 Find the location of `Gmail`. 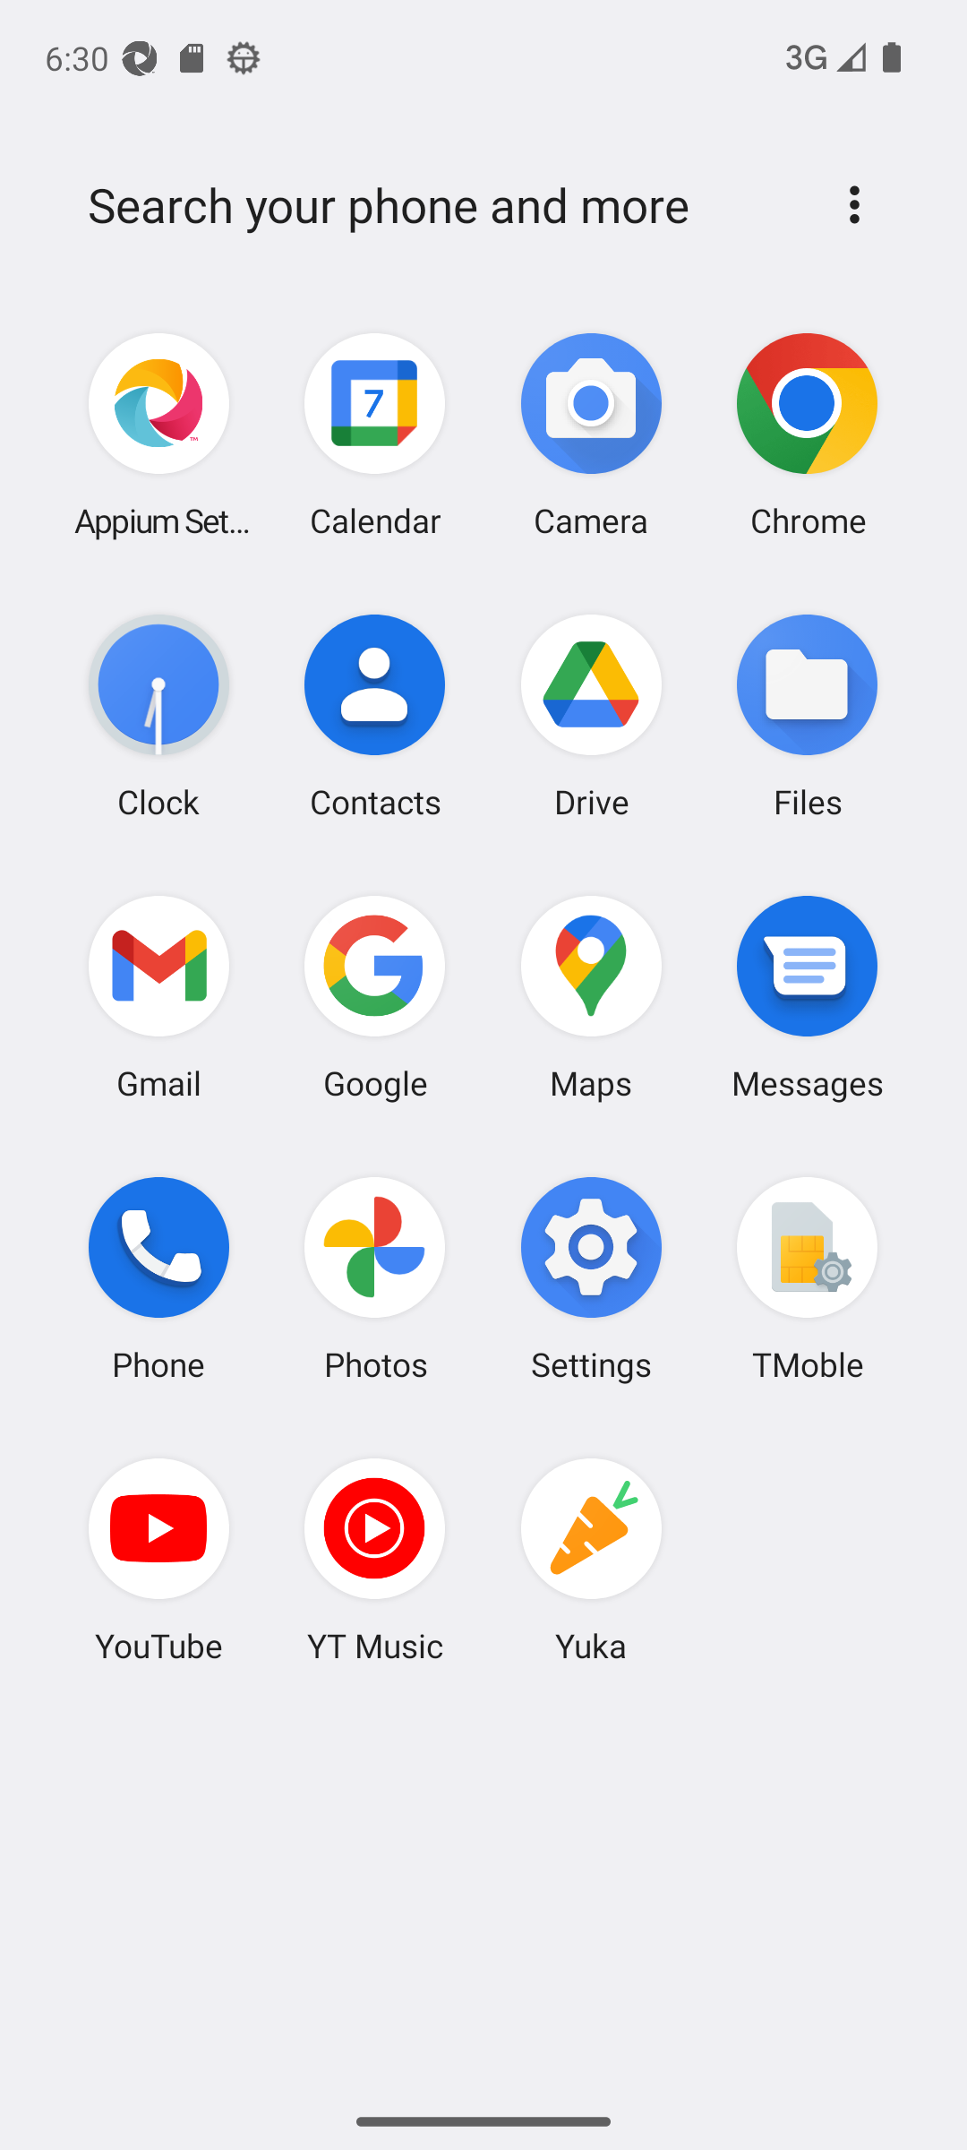

Gmail is located at coordinates (159, 996).